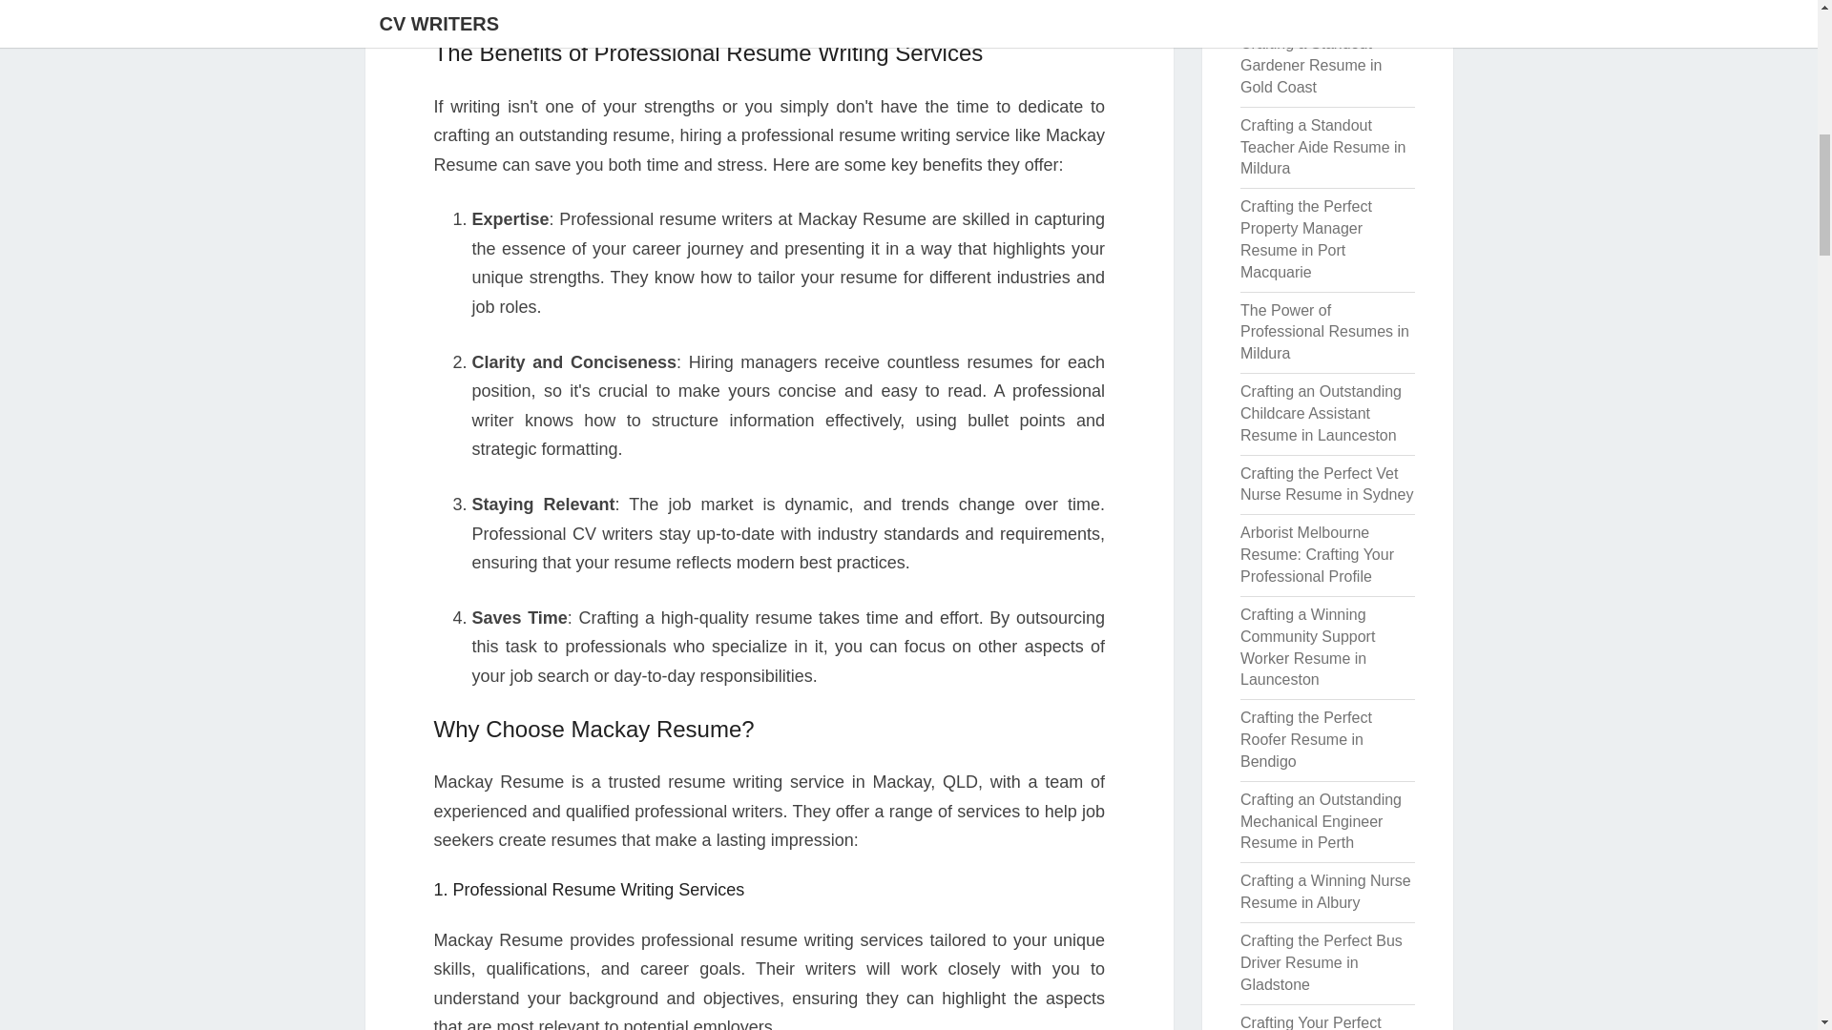 This screenshot has width=1832, height=1030. What do you see at coordinates (1305, 739) in the screenshot?
I see `Crafting the Perfect Roofer Resume in Bendigo` at bounding box center [1305, 739].